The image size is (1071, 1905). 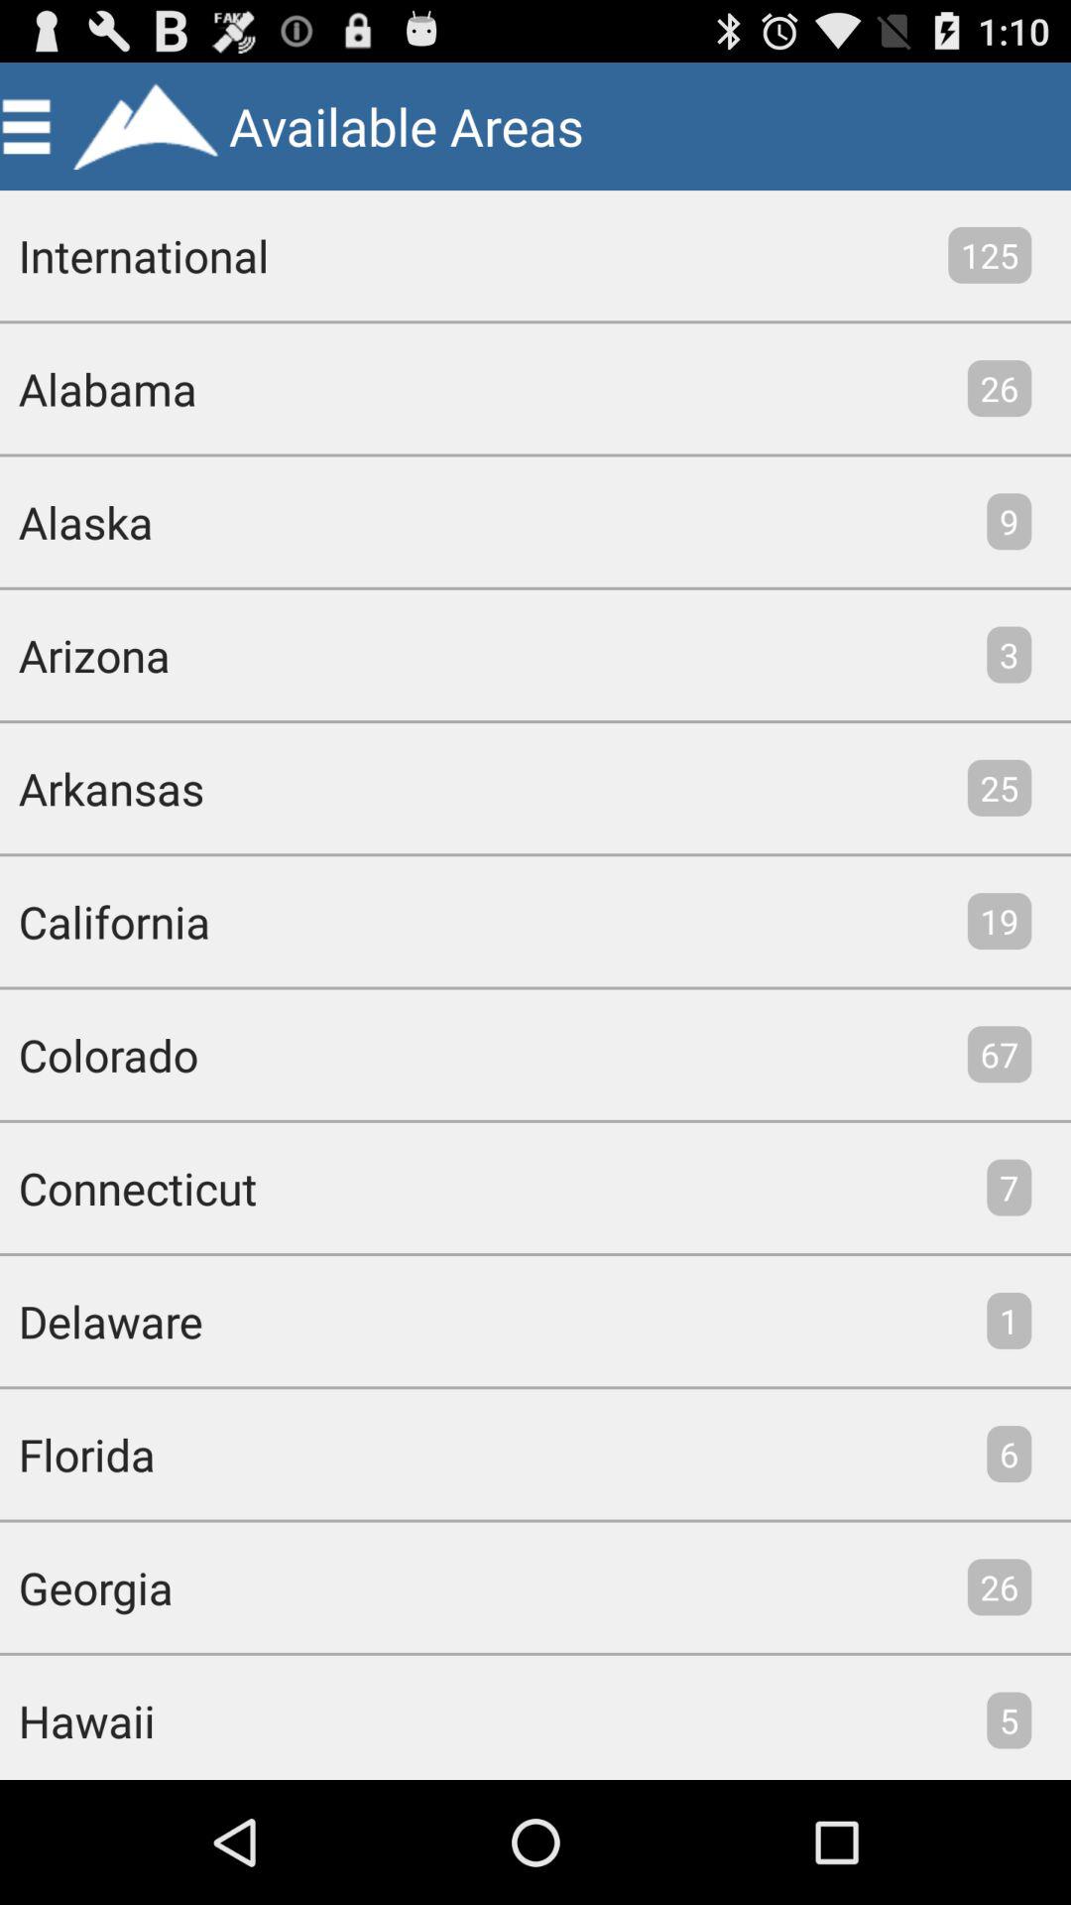 What do you see at coordinates (1010, 1320) in the screenshot?
I see `scroll until the 1 icon` at bounding box center [1010, 1320].